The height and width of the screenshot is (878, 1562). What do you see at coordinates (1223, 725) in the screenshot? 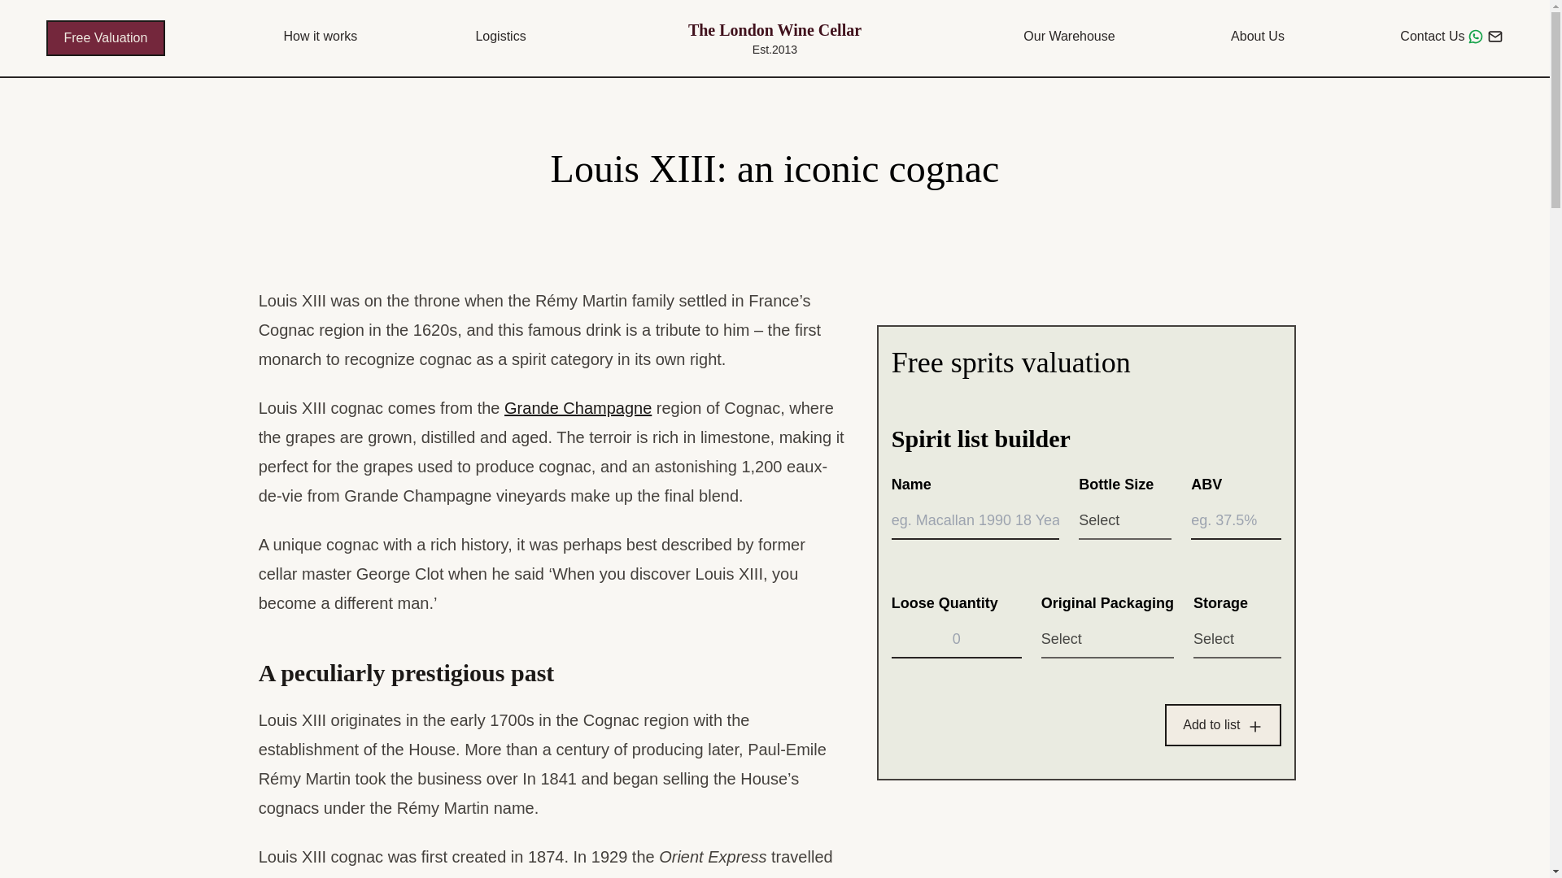
I see `Add to list` at bounding box center [1223, 725].